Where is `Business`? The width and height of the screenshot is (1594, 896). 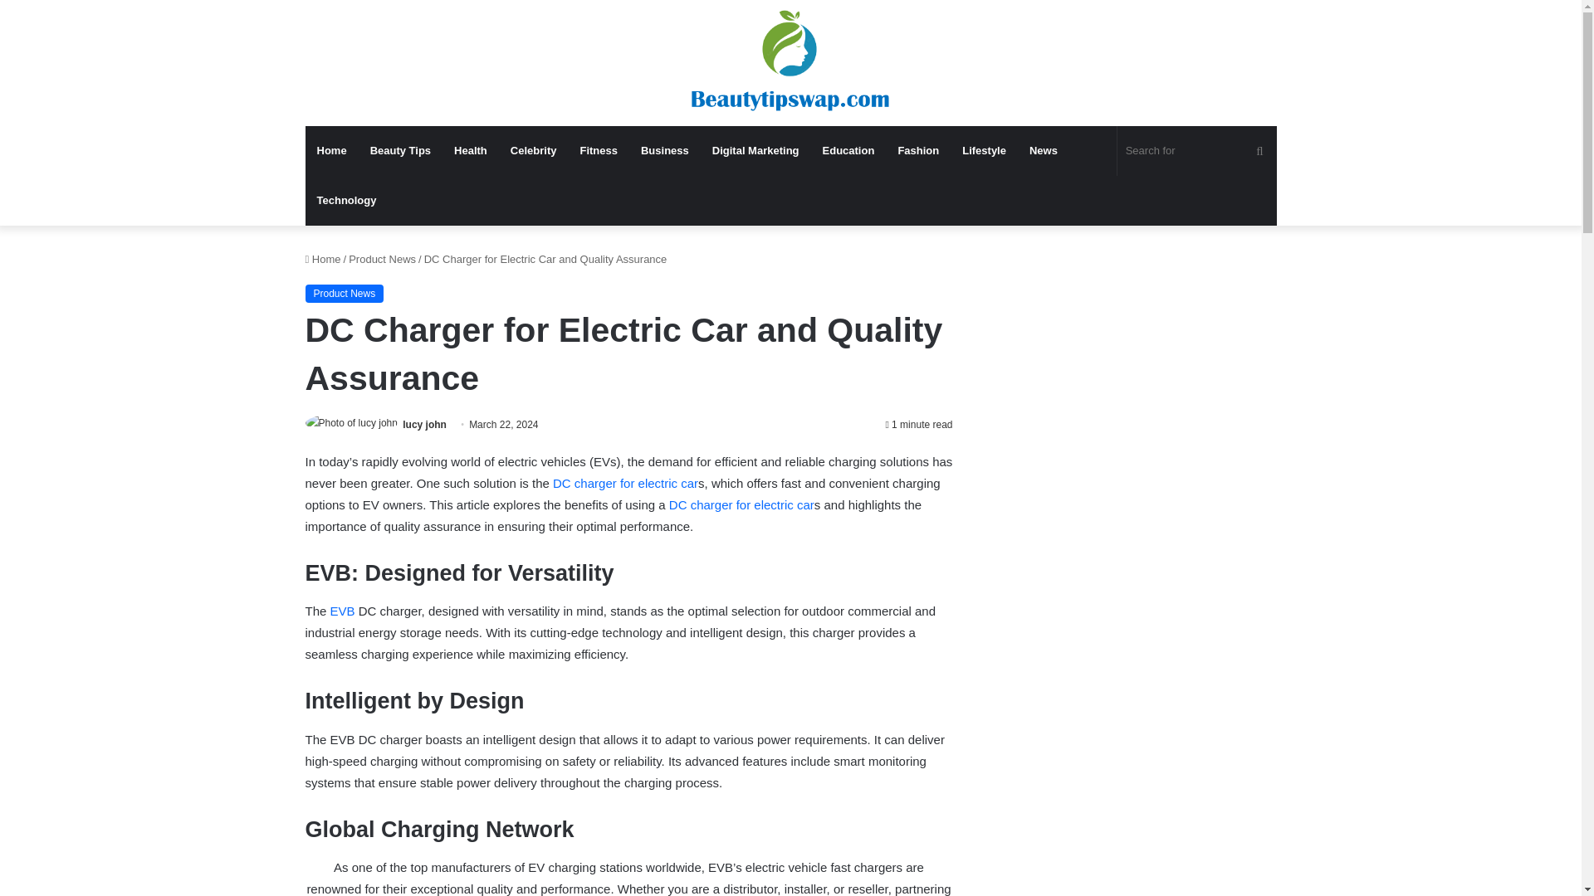 Business is located at coordinates (665, 151).